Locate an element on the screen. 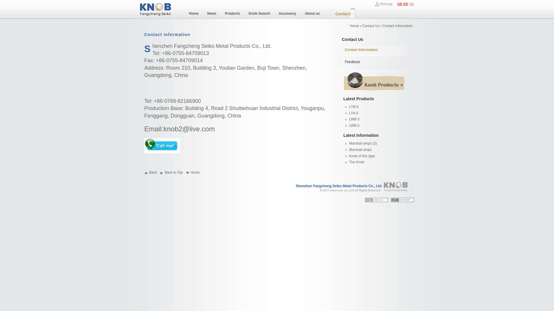 The image size is (554, 311). The Knob is located at coordinates (357, 162).